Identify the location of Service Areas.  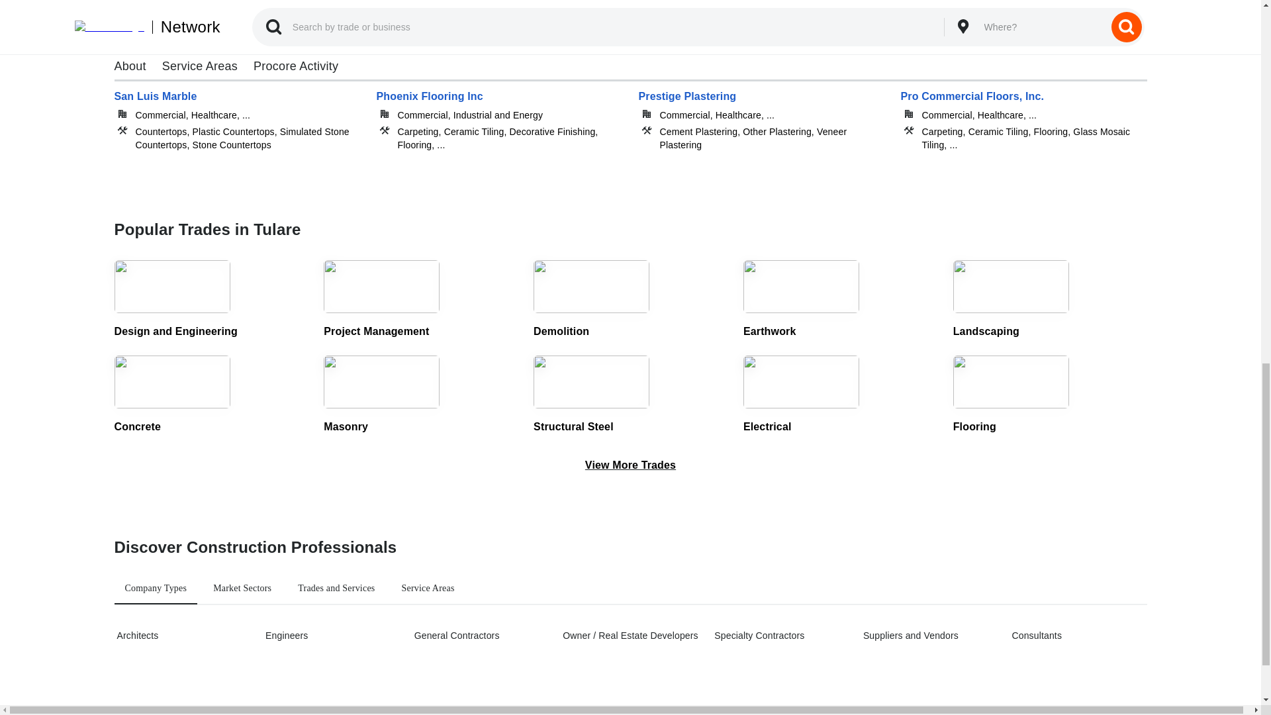
(428, 588).